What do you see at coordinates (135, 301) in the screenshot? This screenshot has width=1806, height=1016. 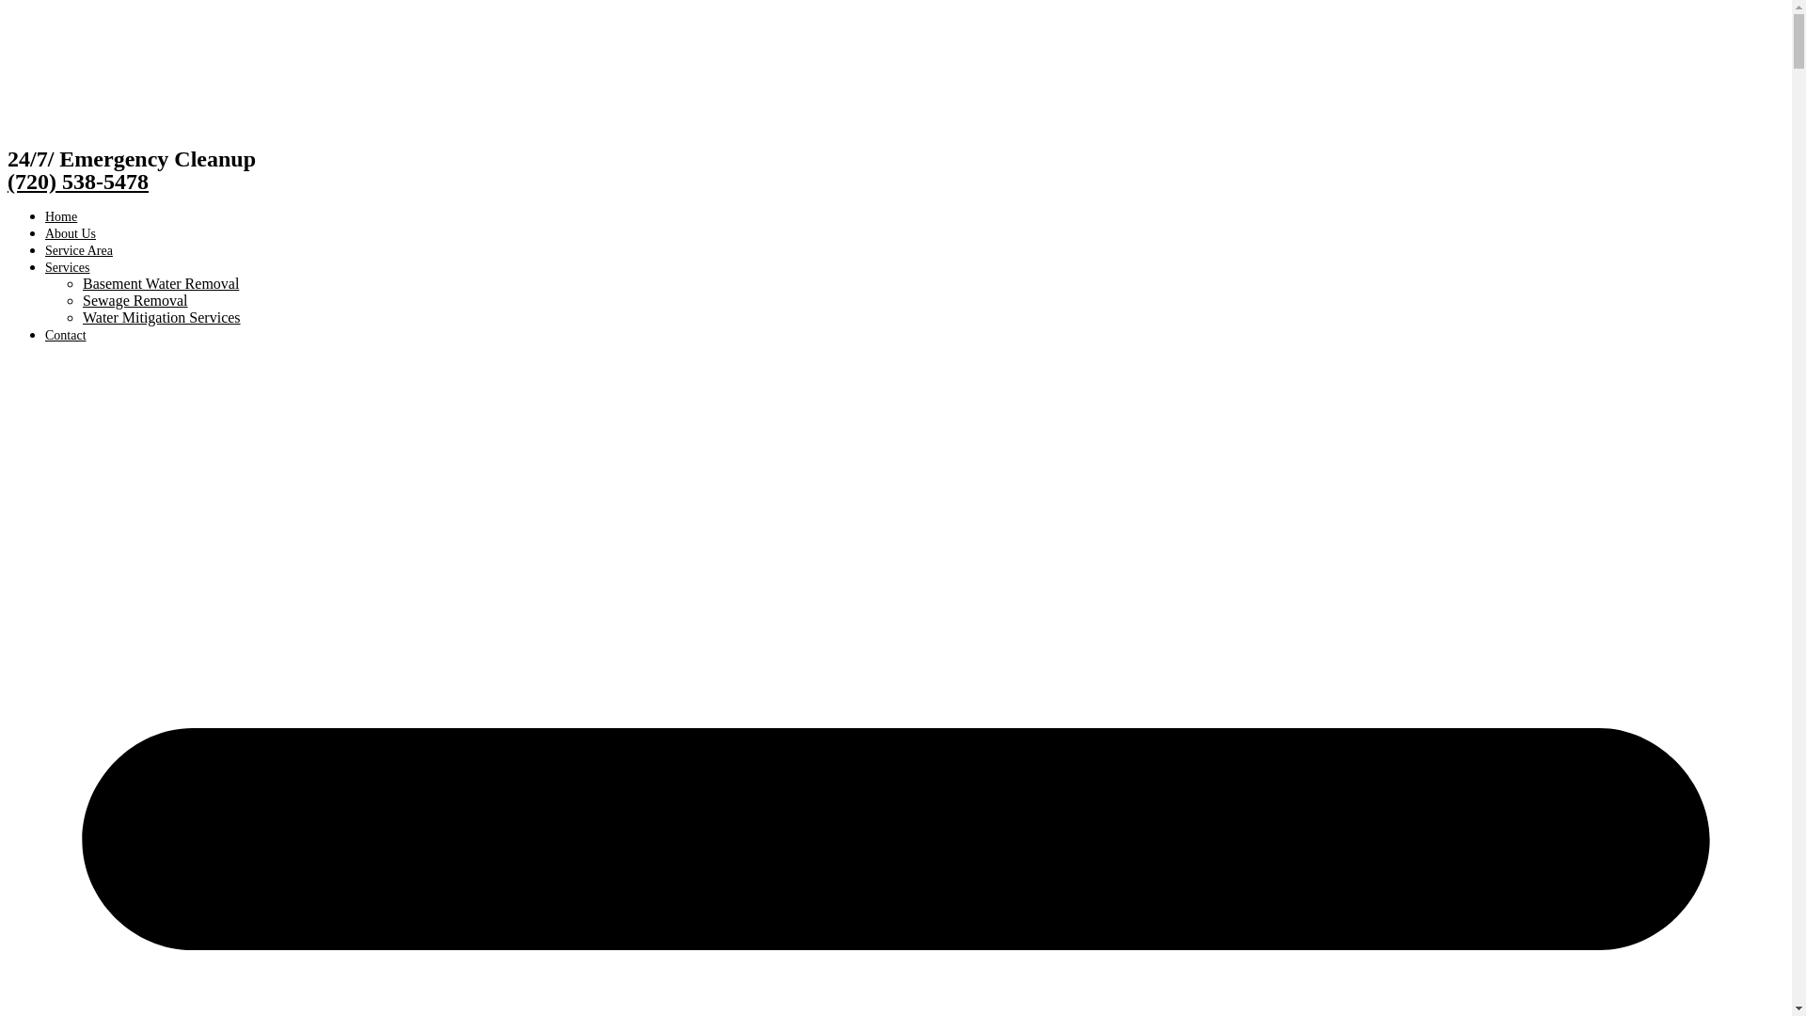 I see `Sewage Removal` at bounding box center [135, 301].